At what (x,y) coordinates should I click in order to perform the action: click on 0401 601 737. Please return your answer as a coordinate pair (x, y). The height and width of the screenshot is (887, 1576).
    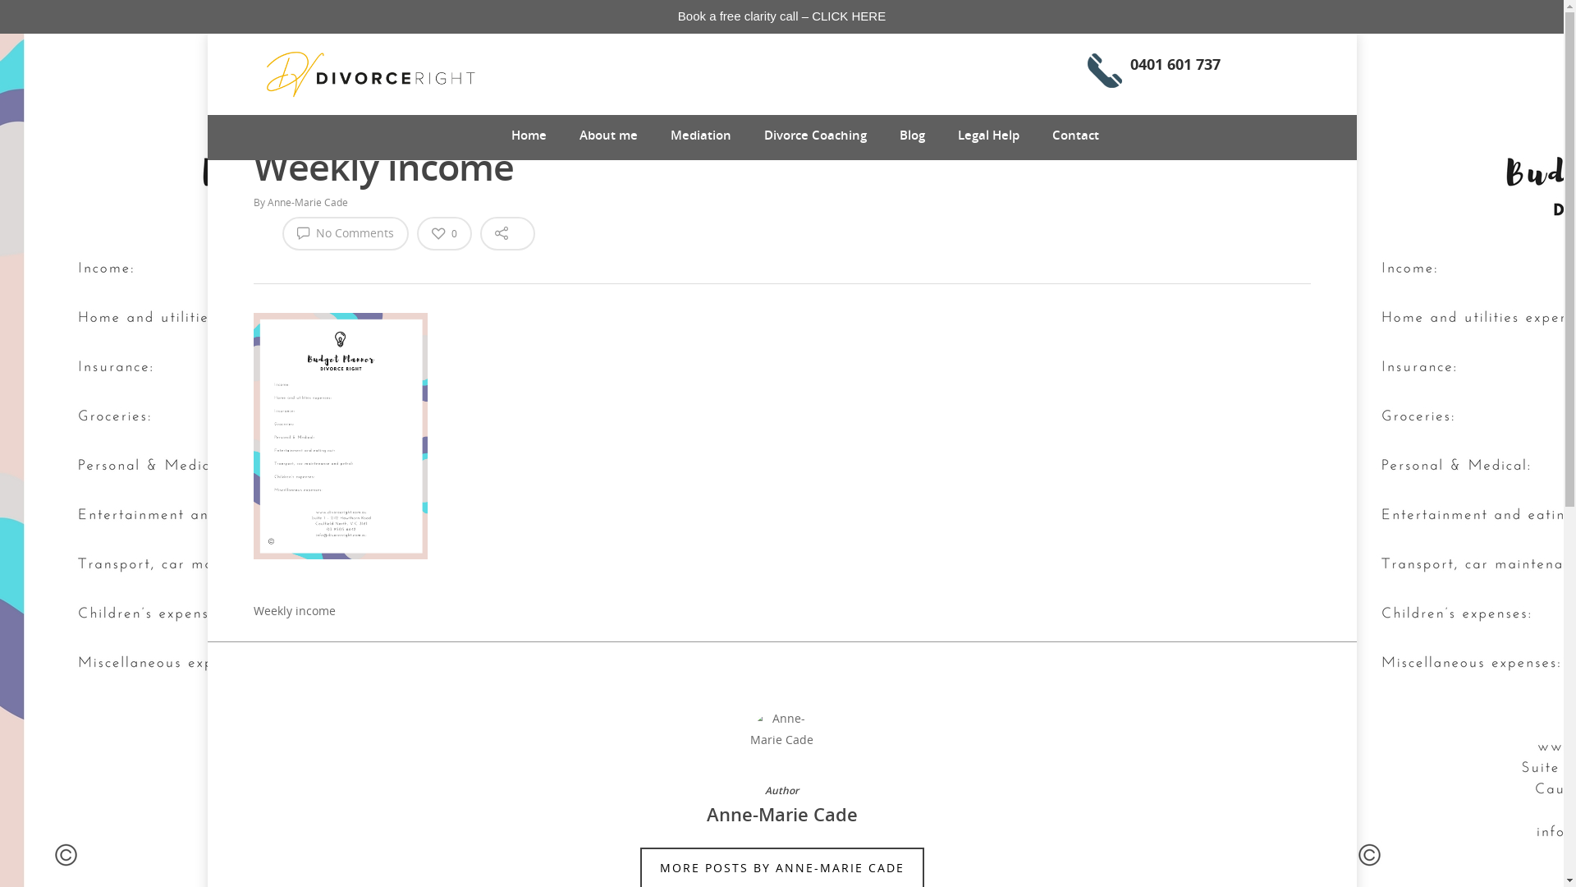
    Looking at the image, I should click on (1154, 77).